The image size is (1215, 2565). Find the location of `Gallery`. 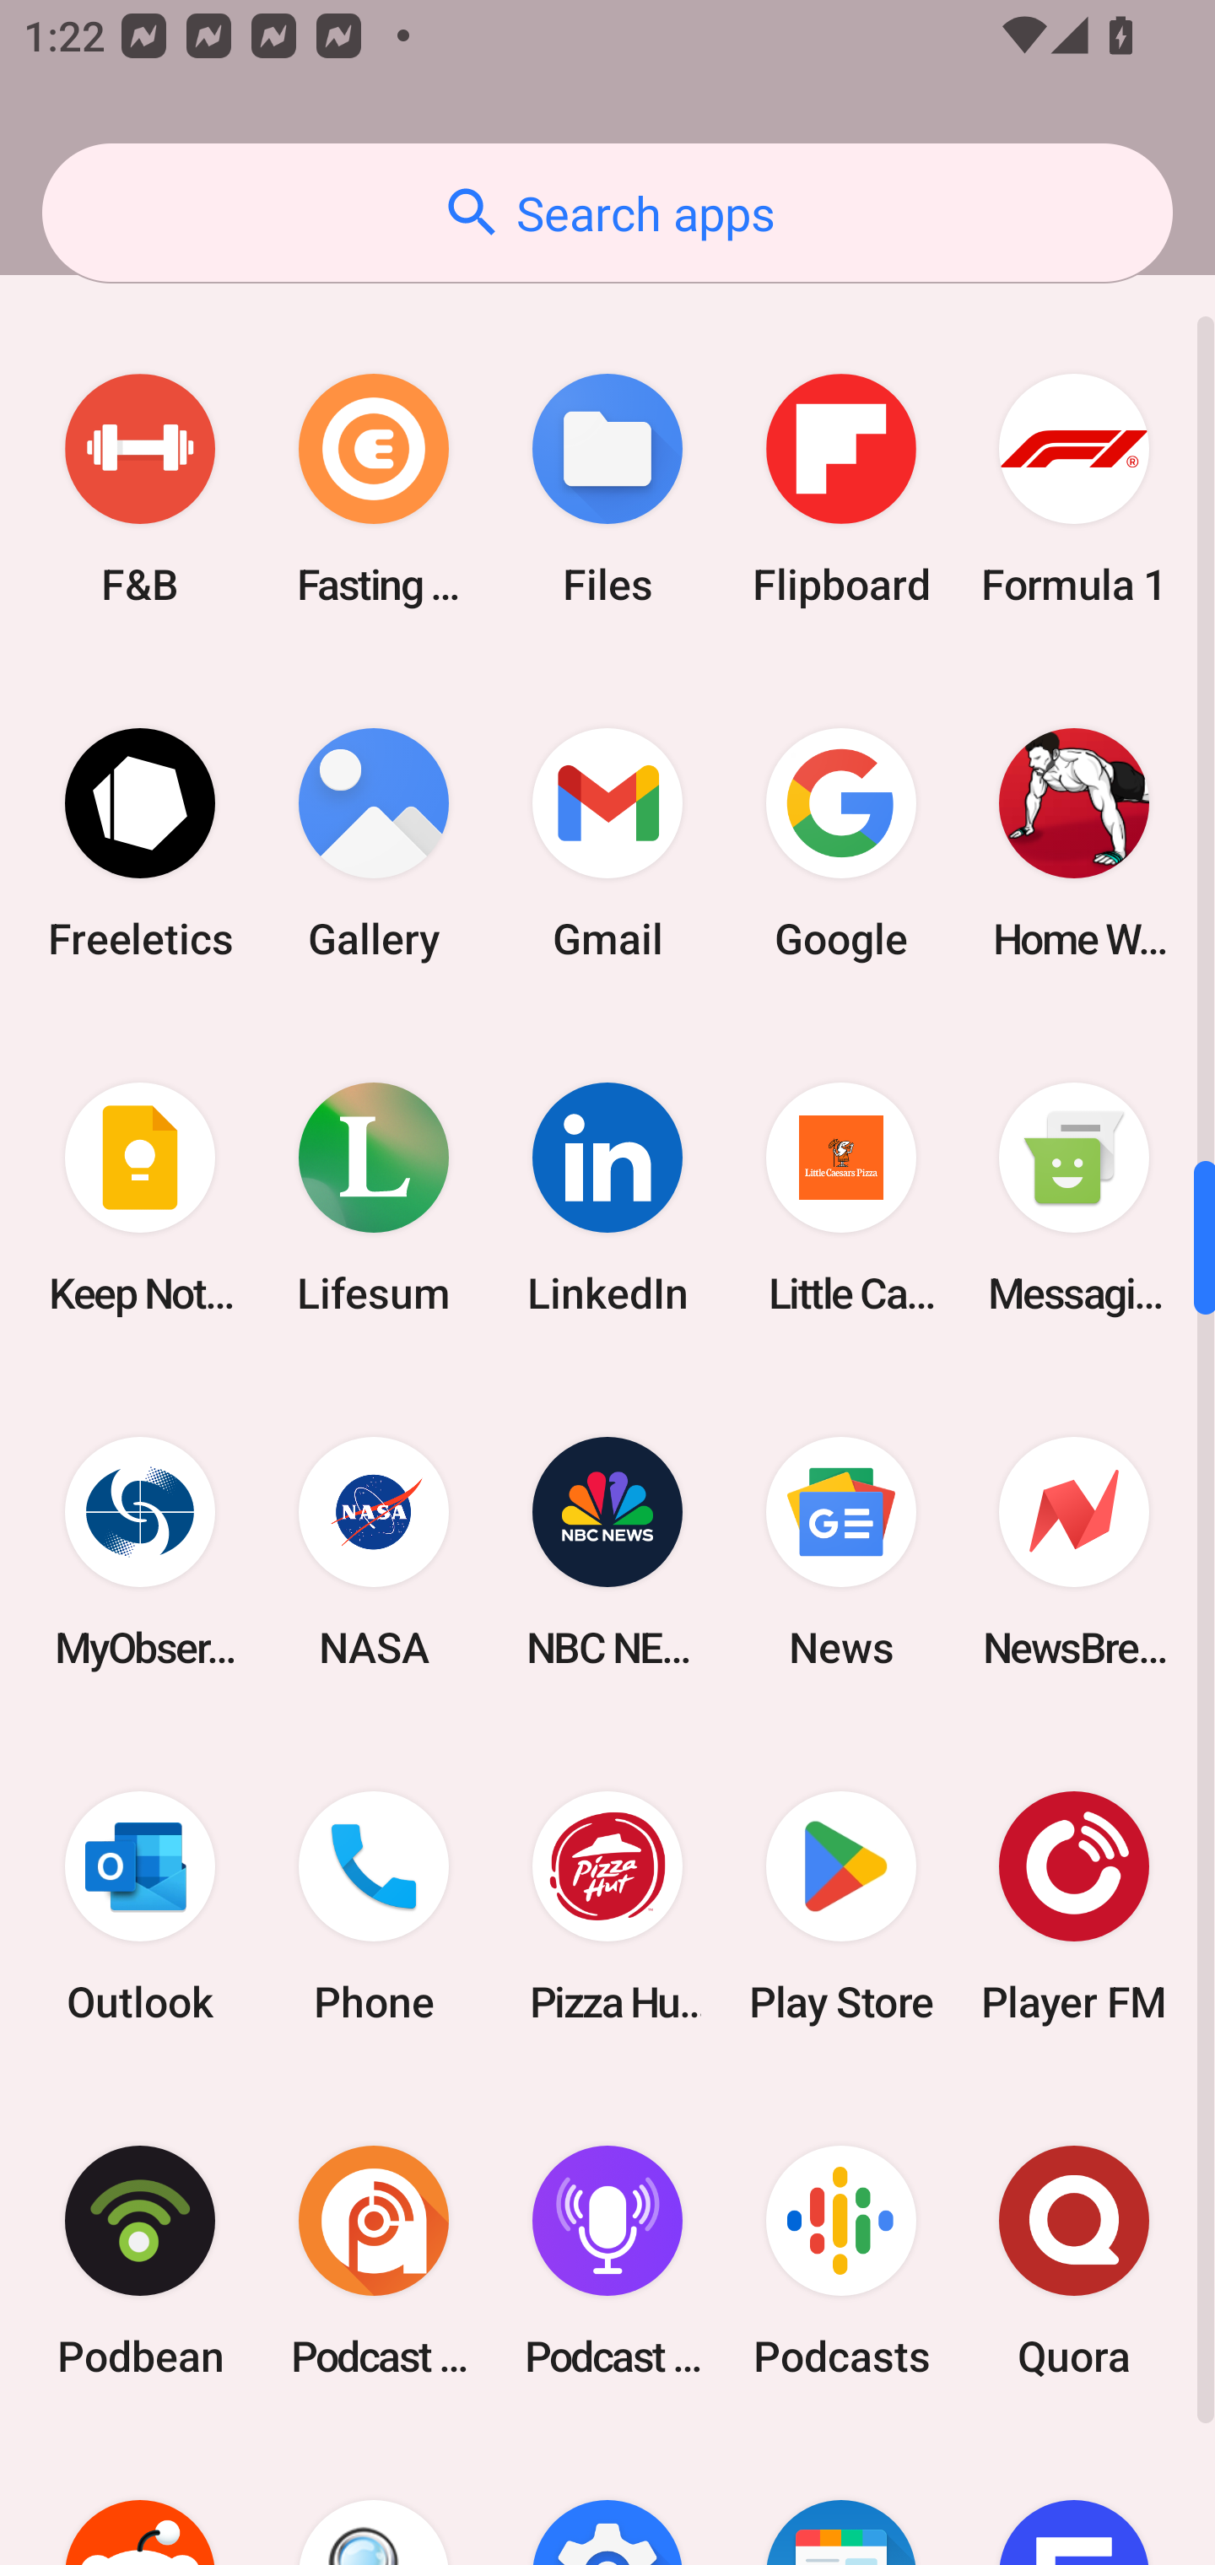

Gallery is located at coordinates (374, 844).